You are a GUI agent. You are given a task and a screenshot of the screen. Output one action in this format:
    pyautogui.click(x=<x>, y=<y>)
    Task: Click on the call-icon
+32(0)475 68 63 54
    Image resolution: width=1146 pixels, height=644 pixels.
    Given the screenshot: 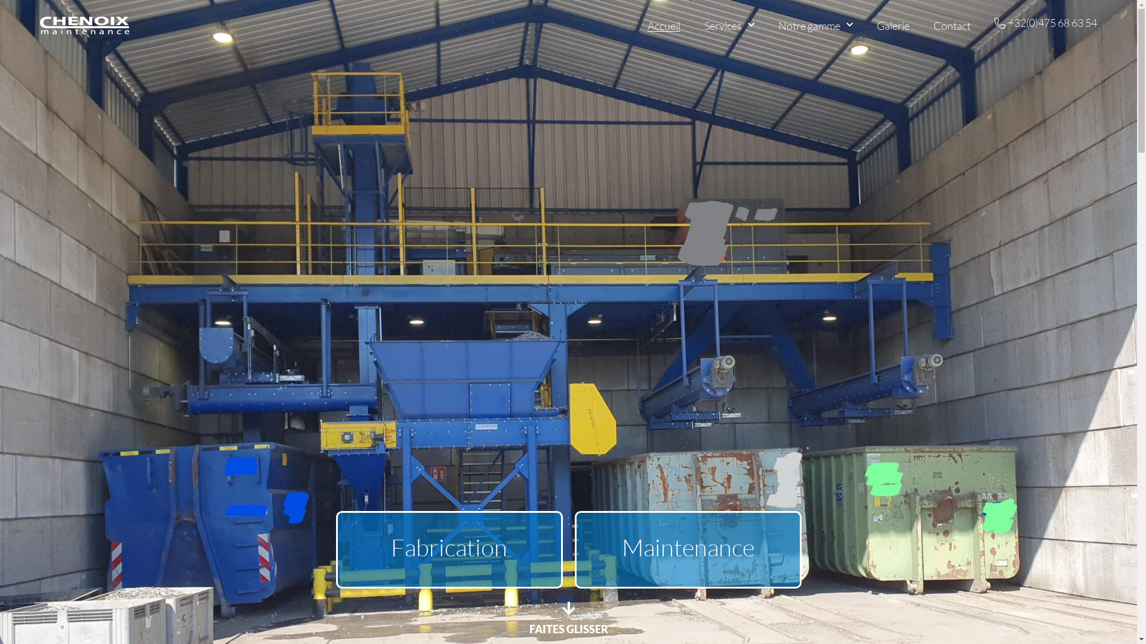 What is the action you would take?
    pyautogui.click(x=1046, y=24)
    